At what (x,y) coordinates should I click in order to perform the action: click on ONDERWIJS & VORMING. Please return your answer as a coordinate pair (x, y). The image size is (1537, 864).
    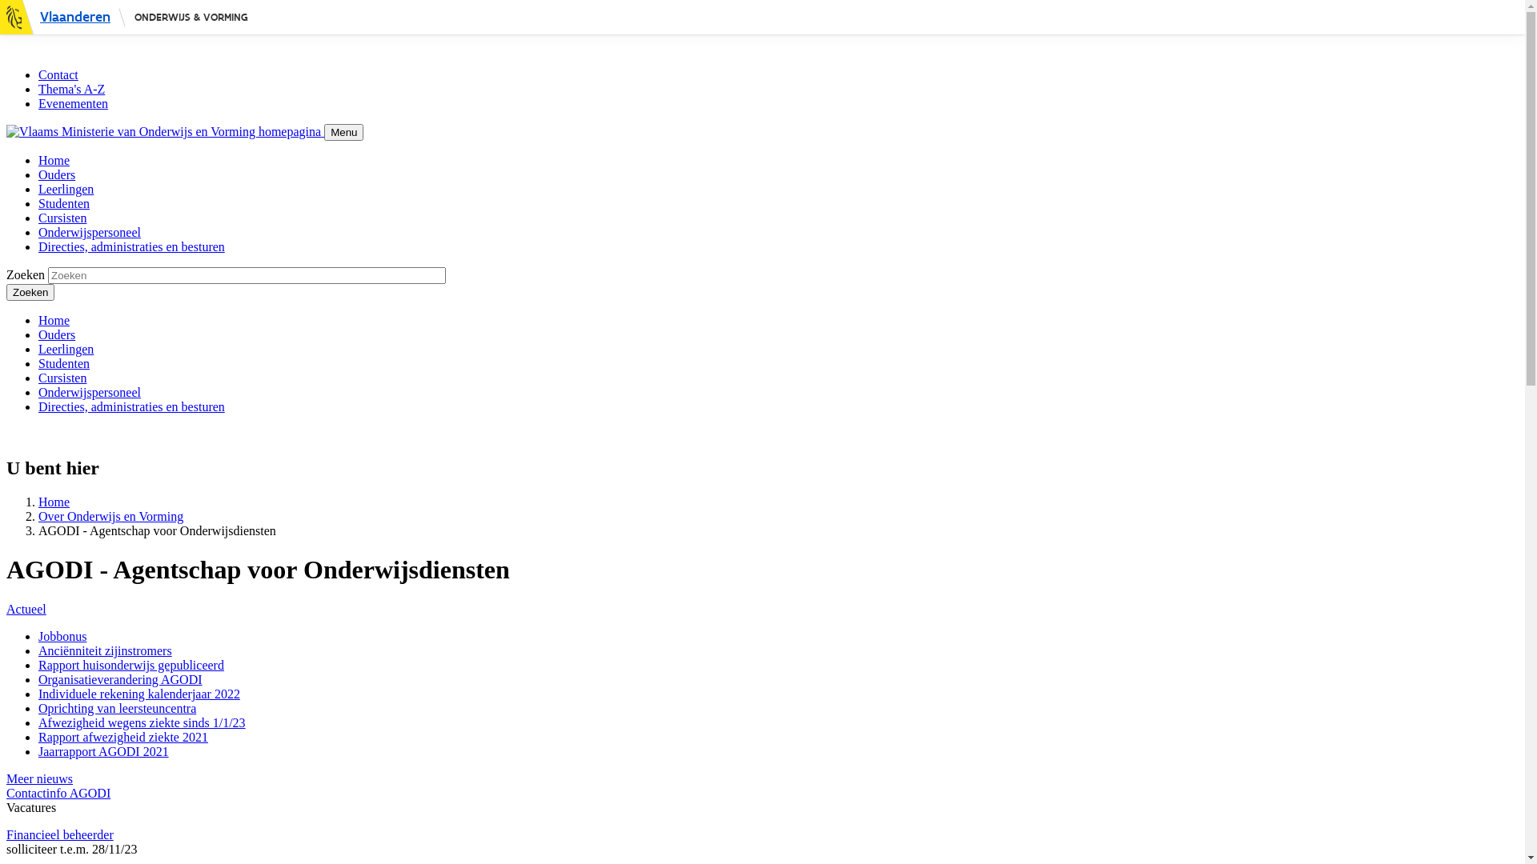
    Looking at the image, I should click on (191, 18).